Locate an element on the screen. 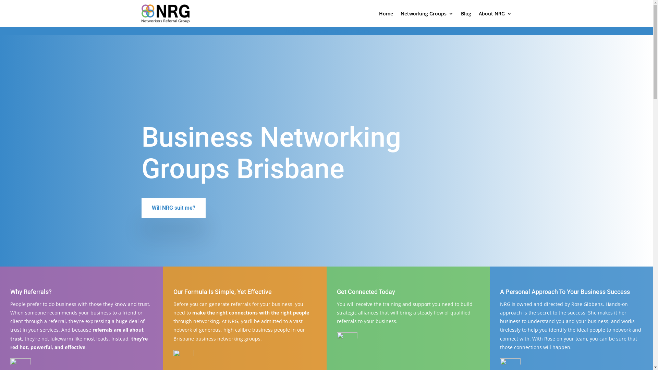 Image resolution: width=658 pixels, height=370 pixels. Networking Groups is located at coordinates (427, 14).